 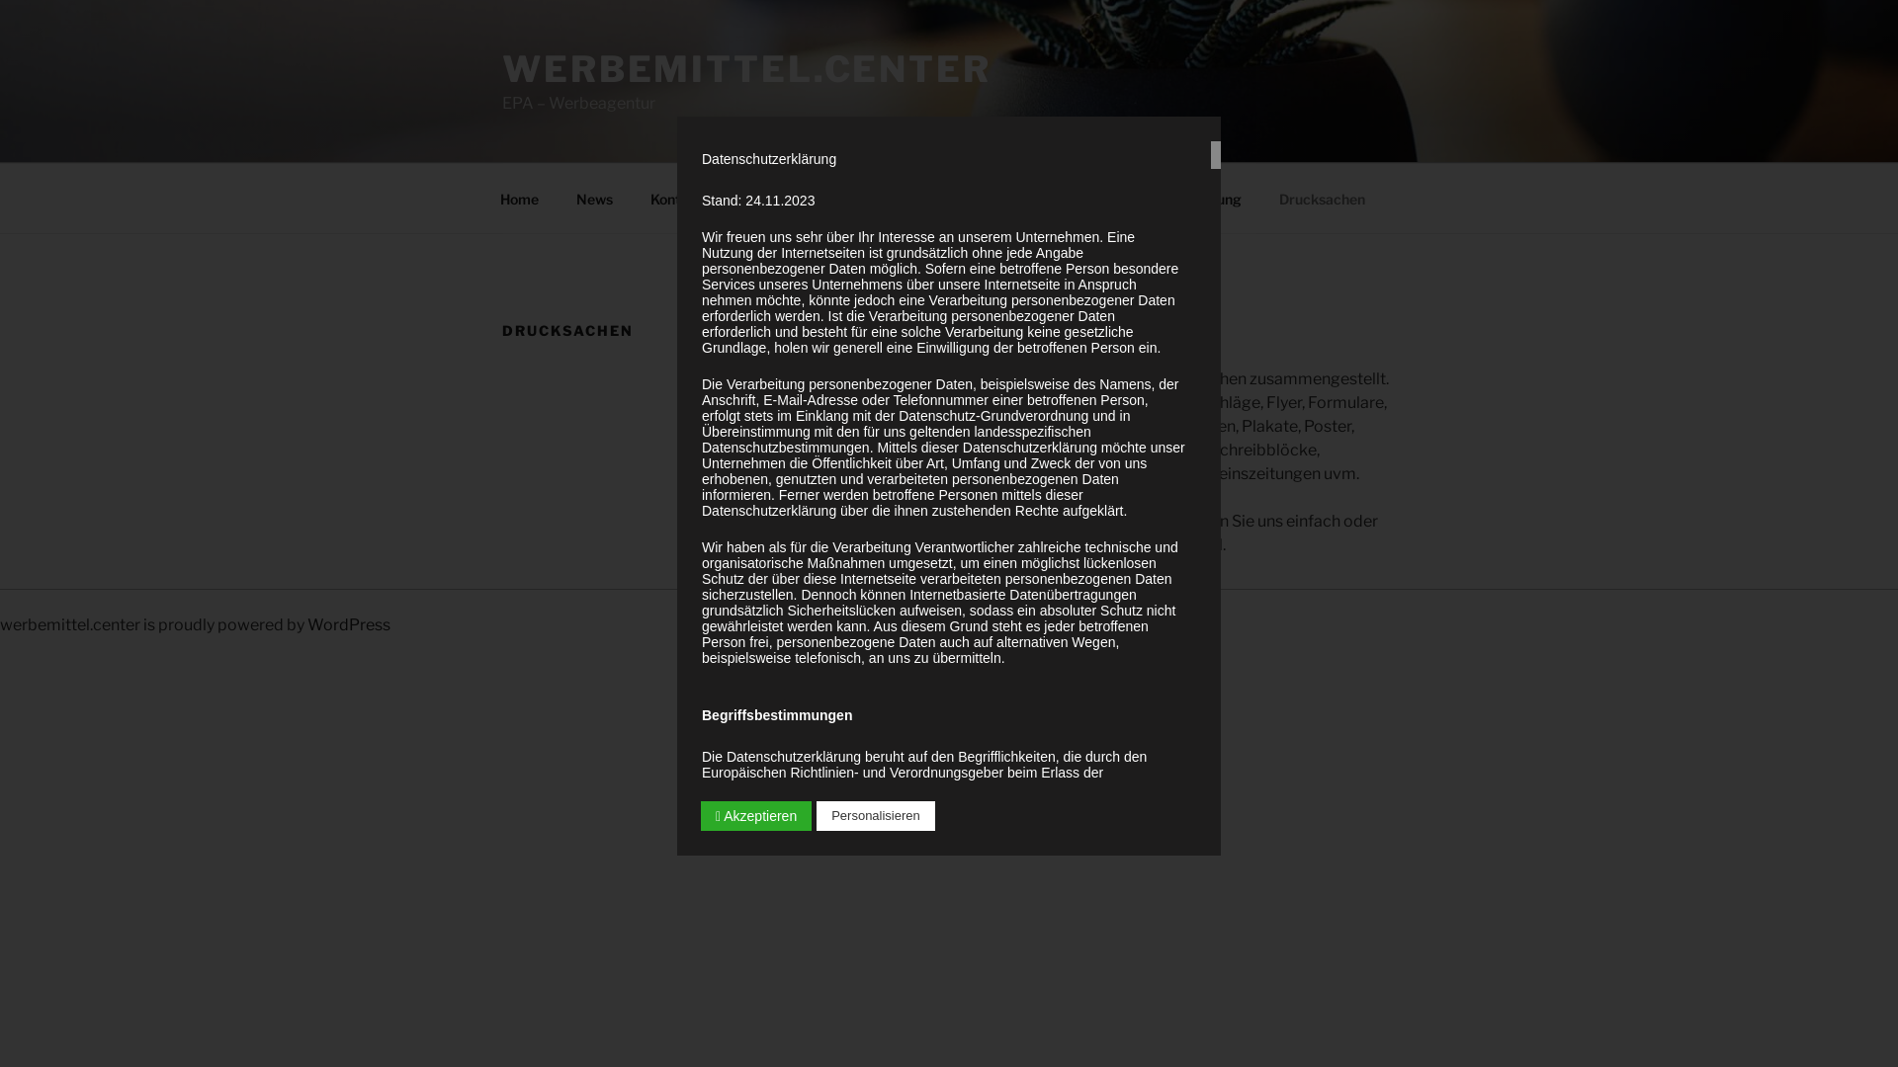 I want to click on WordPress, so click(x=349, y=624).